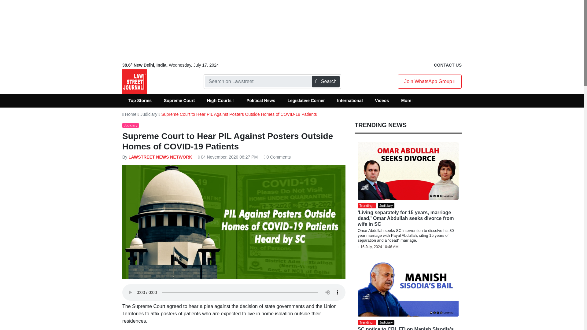 The height and width of the screenshot is (330, 587). Describe the element at coordinates (135, 81) in the screenshot. I see `LawStreet Journal` at that location.